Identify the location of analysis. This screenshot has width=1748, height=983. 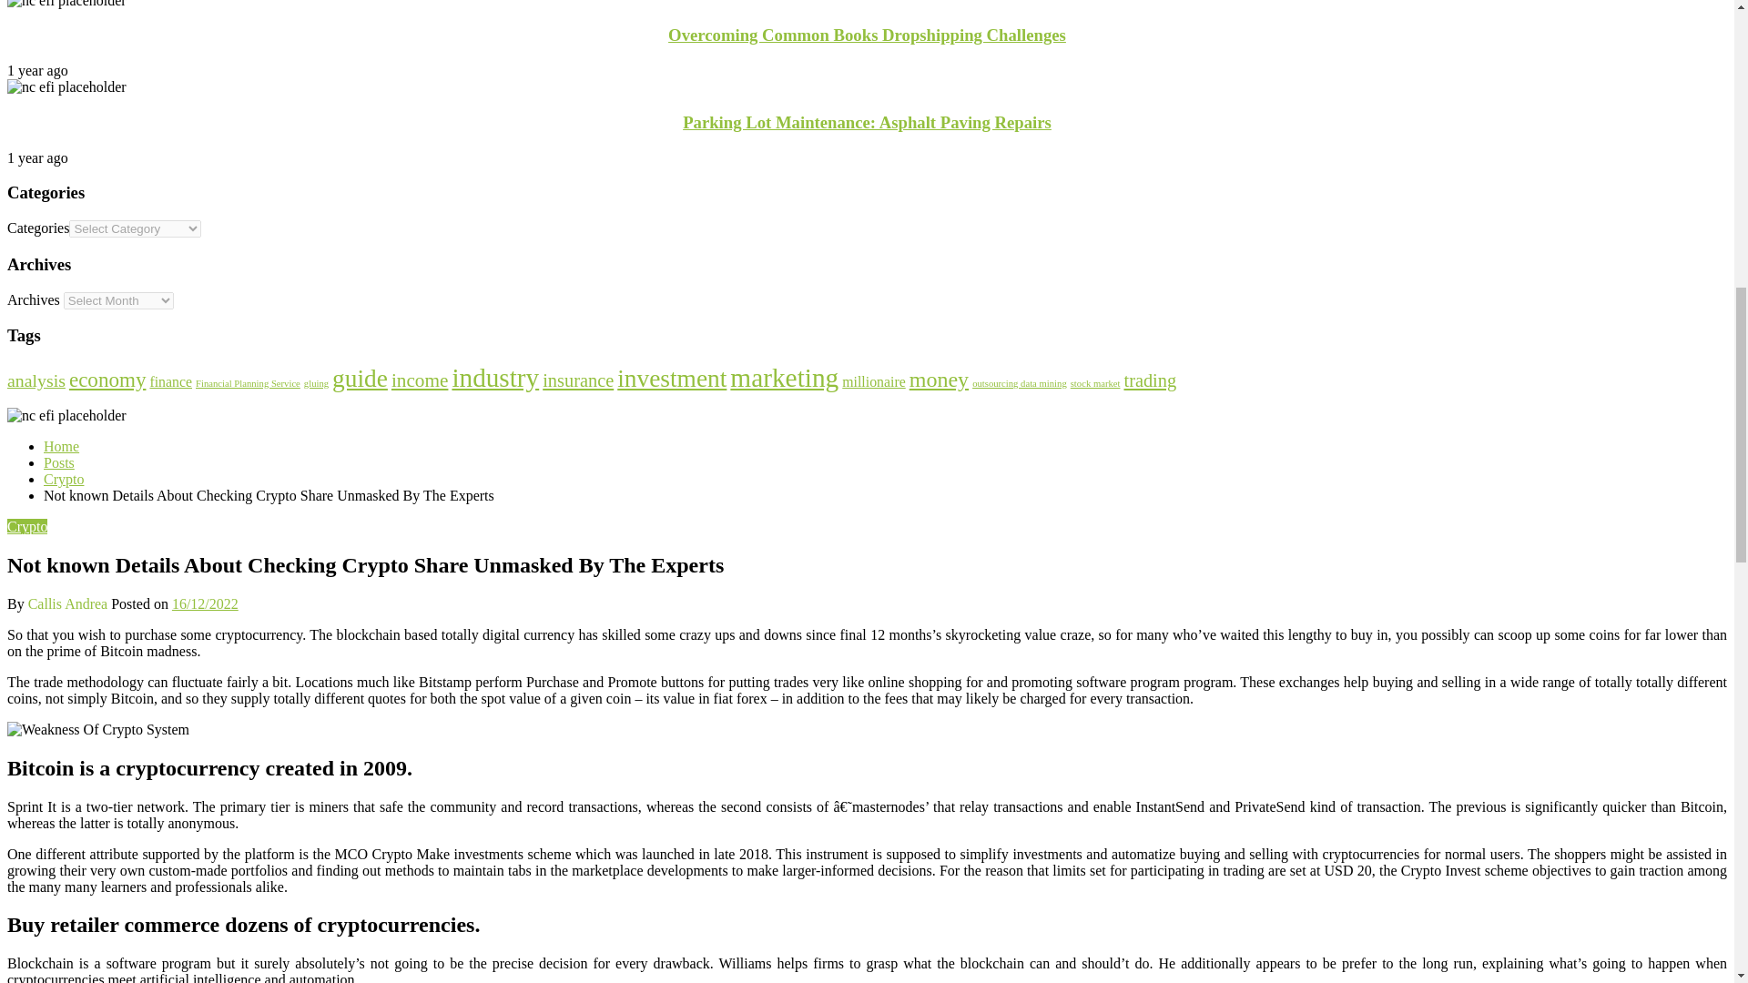
(36, 380).